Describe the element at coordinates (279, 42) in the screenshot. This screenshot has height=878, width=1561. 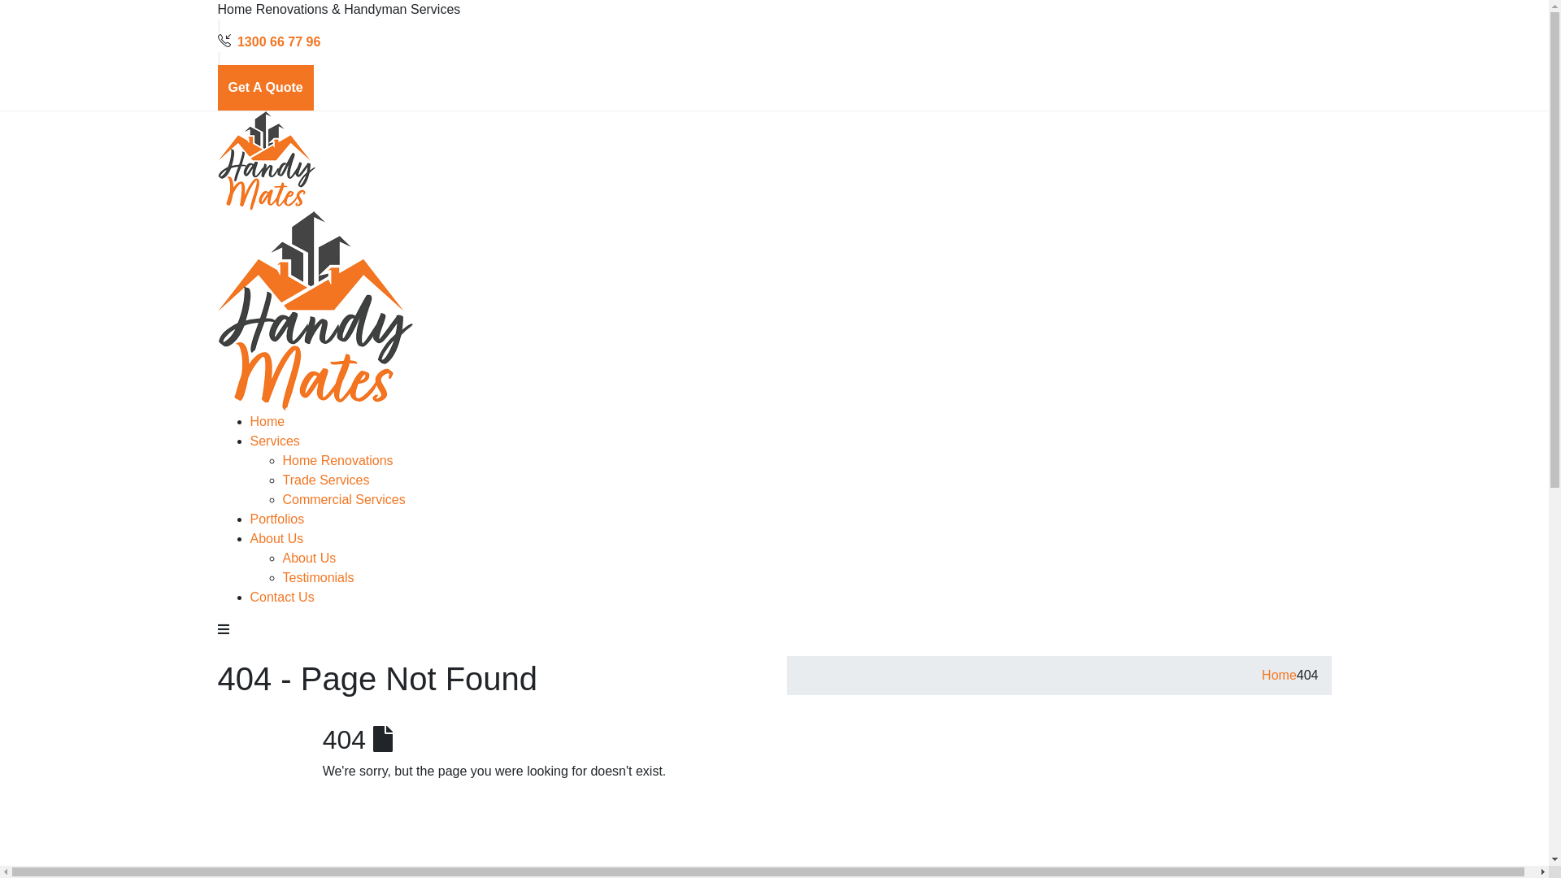
I see `1300 66 77 96` at that location.